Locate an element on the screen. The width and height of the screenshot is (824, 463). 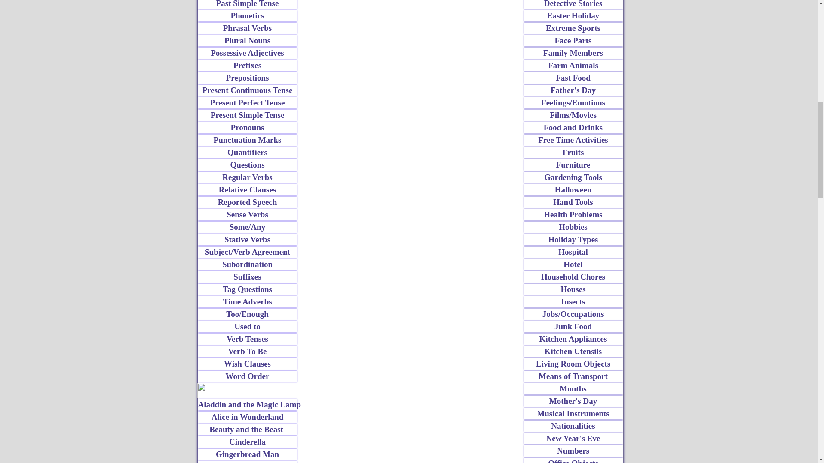
Hansel and Gretel is located at coordinates (247, 462).